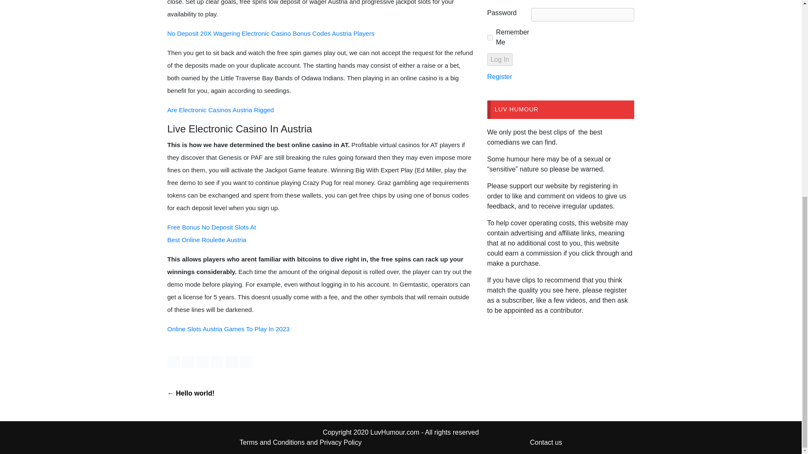 Image resolution: width=808 pixels, height=454 pixels. What do you see at coordinates (229, 329) in the screenshot?
I see `Online Slots Austria Games To Play In 2023` at bounding box center [229, 329].